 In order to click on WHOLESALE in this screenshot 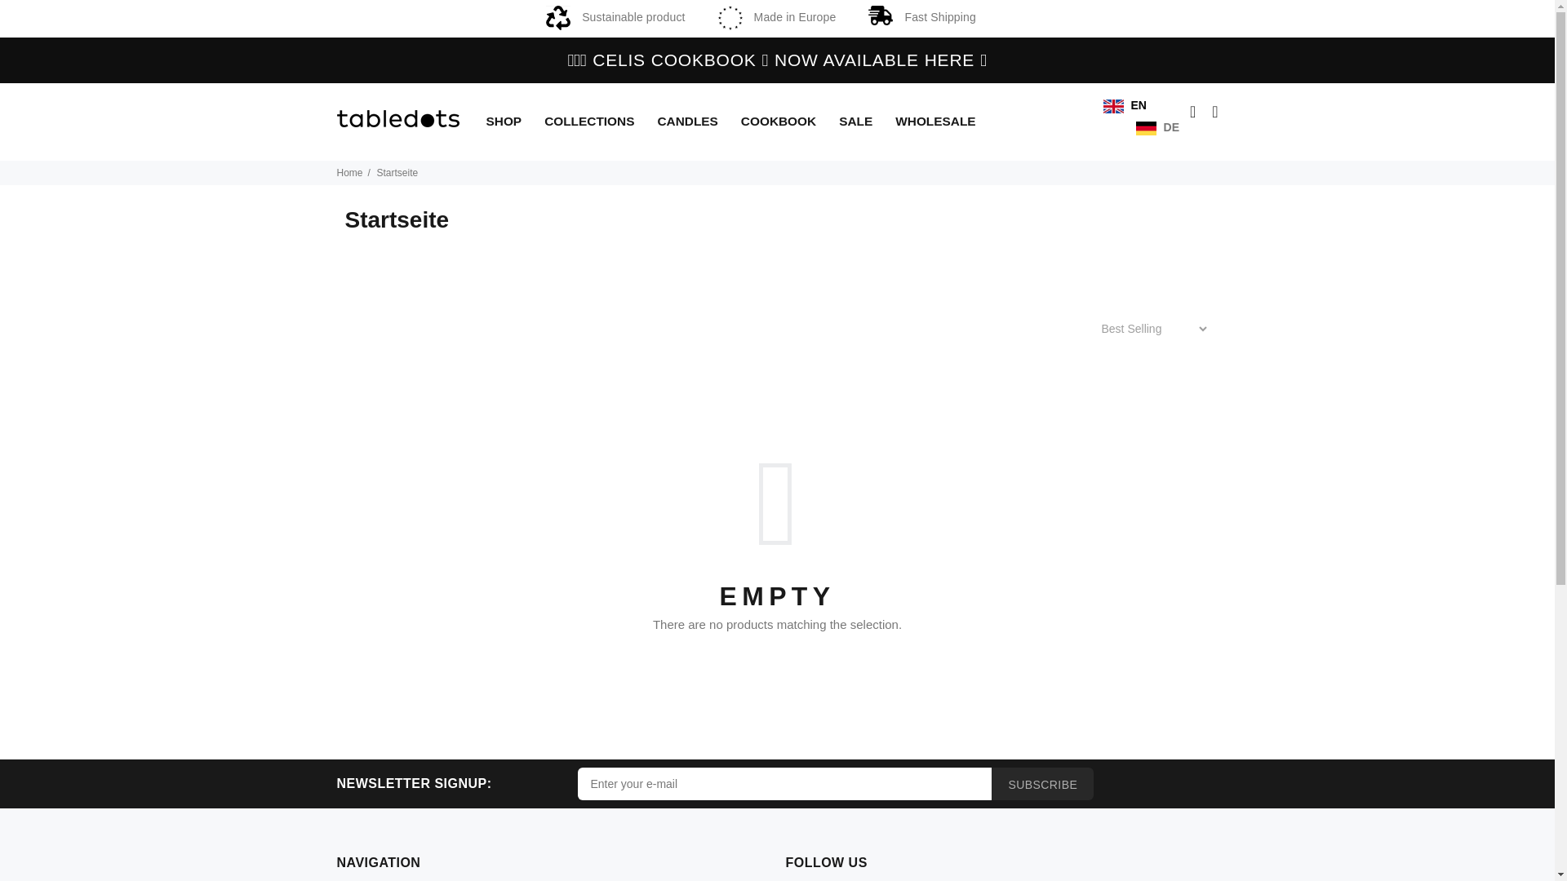, I will do `click(930, 122)`.